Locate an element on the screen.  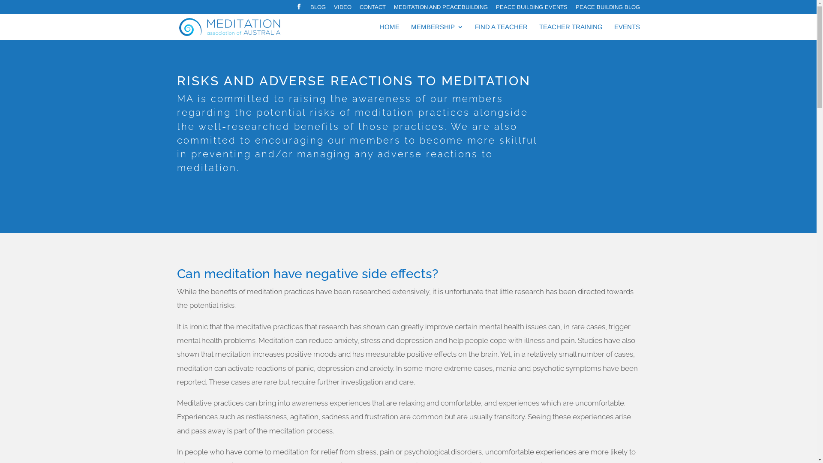
MEMBERSHIP is located at coordinates (437, 32).